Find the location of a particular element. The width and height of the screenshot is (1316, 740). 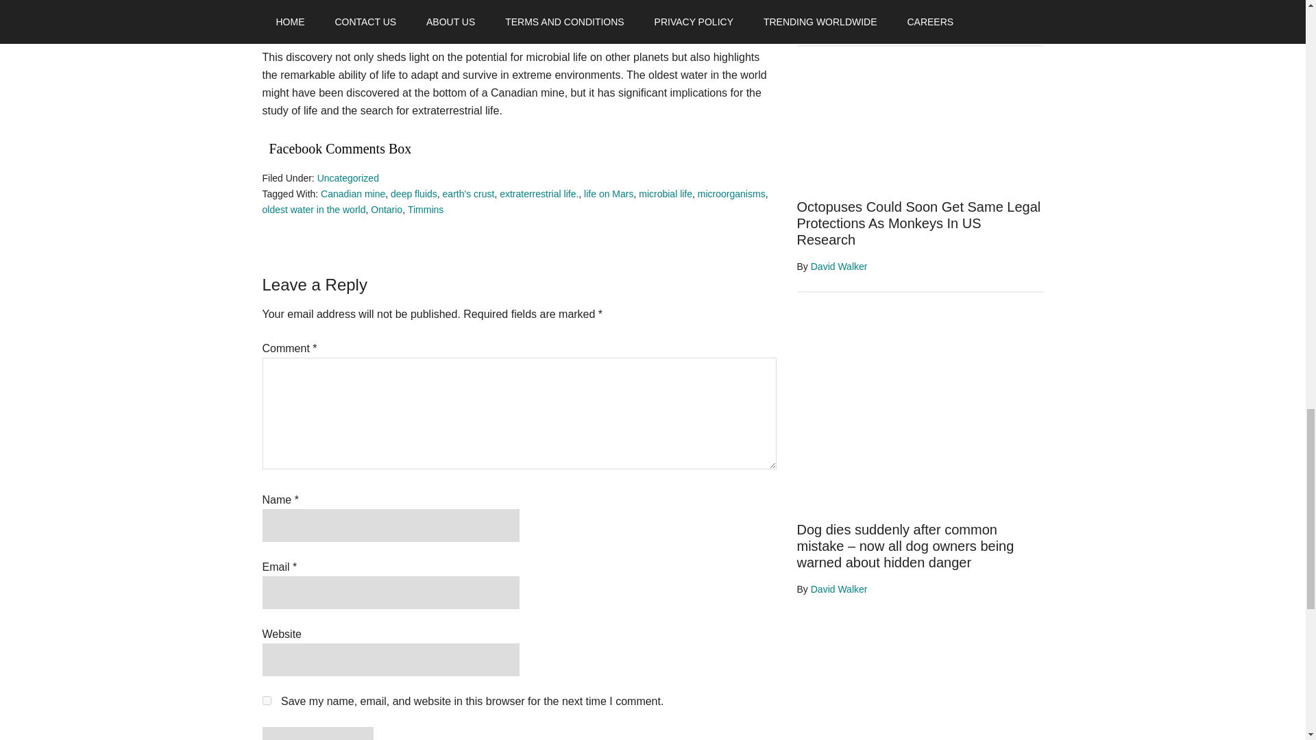

oldest water in the world is located at coordinates (314, 210).